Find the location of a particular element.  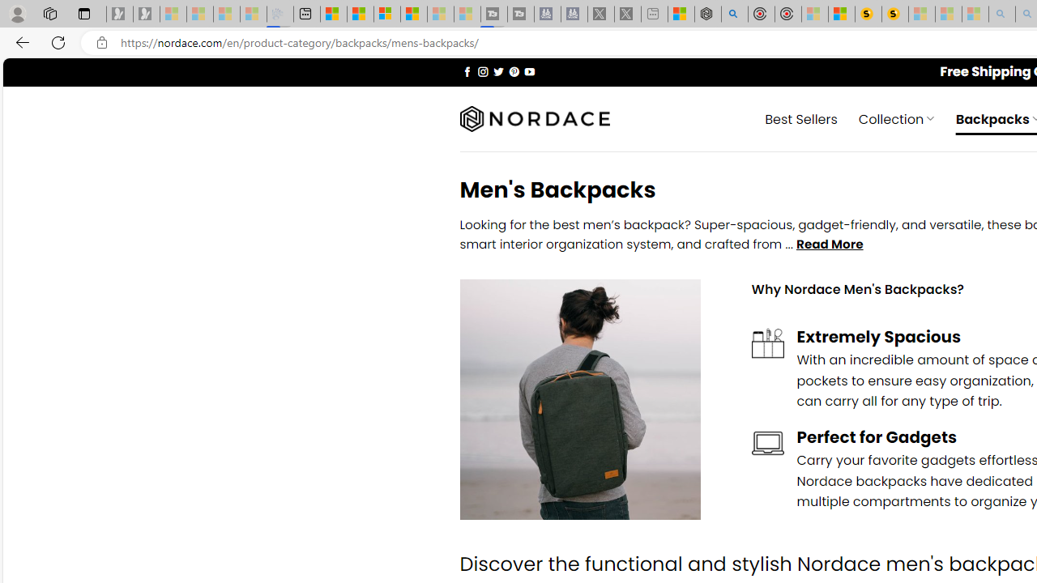

Follow on Twitter is located at coordinates (499, 71).